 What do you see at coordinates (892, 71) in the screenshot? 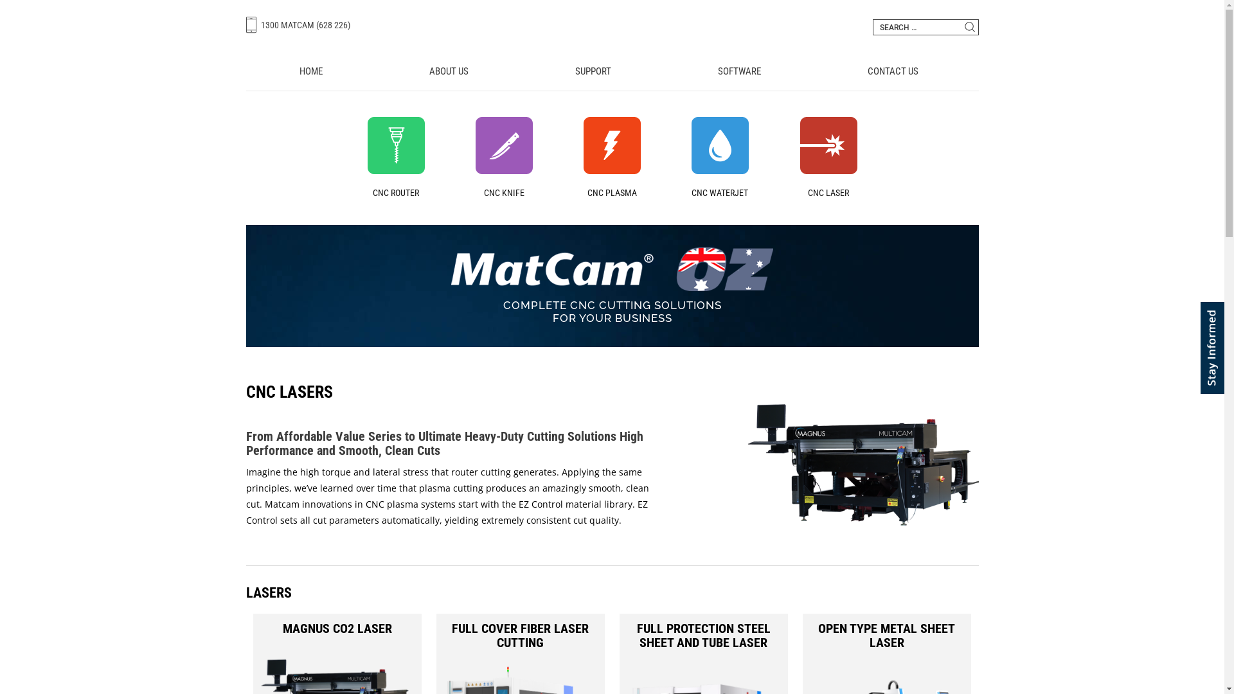
I see `CONTACT US` at bounding box center [892, 71].